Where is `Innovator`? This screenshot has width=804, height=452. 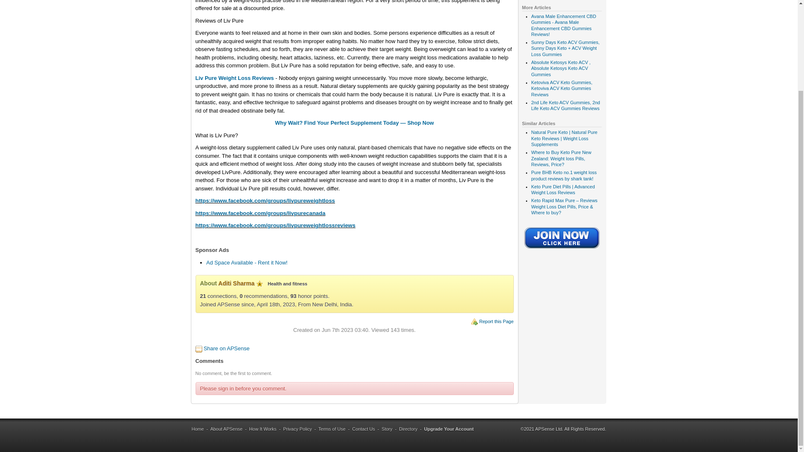 Innovator is located at coordinates (260, 283).